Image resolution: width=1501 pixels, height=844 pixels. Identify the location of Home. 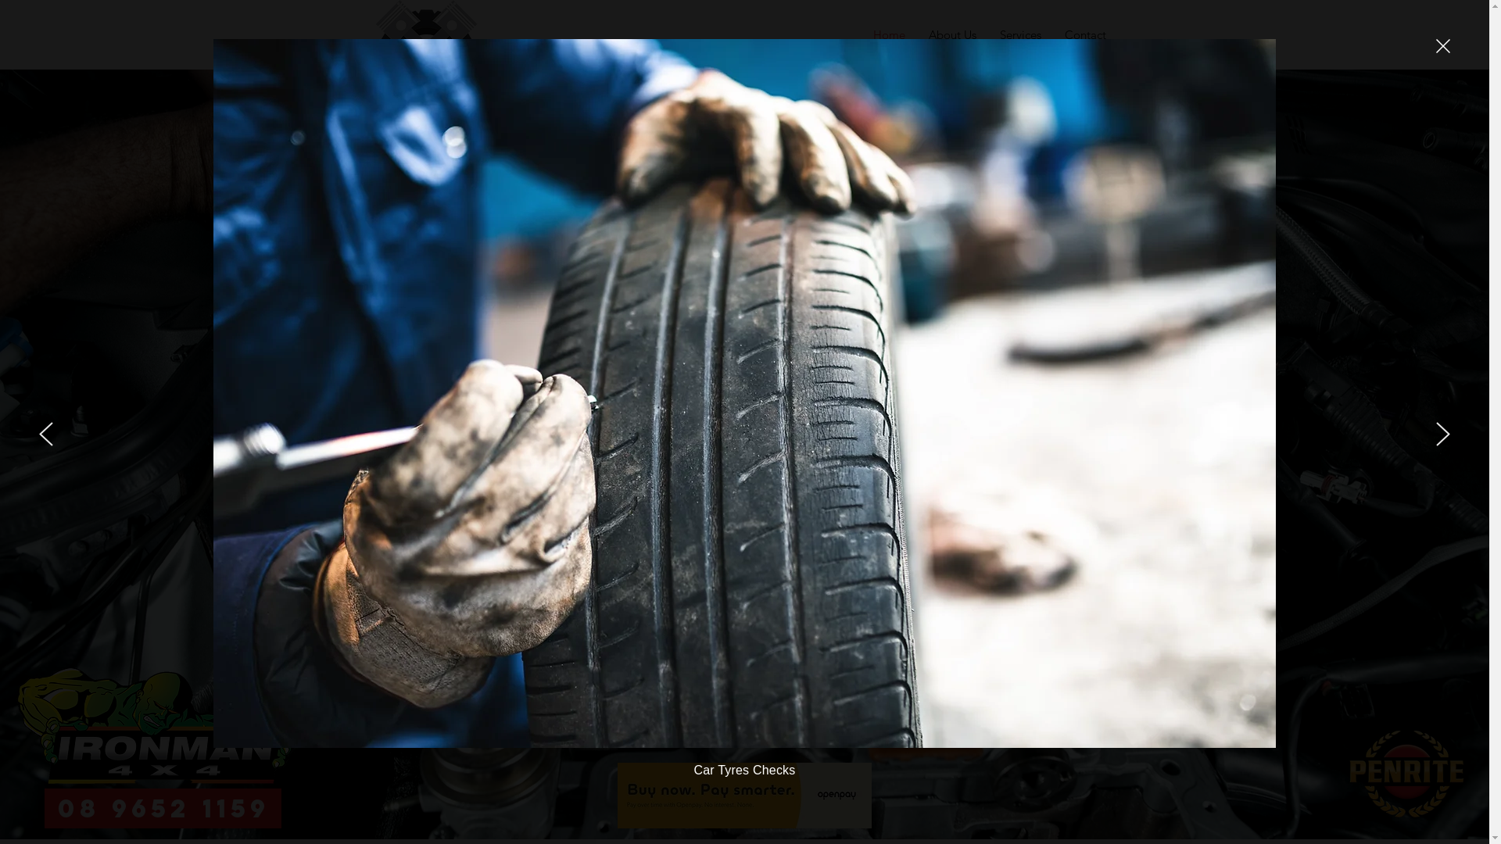
(890, 35).